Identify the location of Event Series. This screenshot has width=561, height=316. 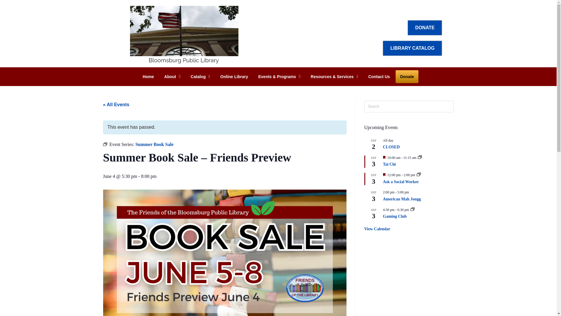
(419, 174).